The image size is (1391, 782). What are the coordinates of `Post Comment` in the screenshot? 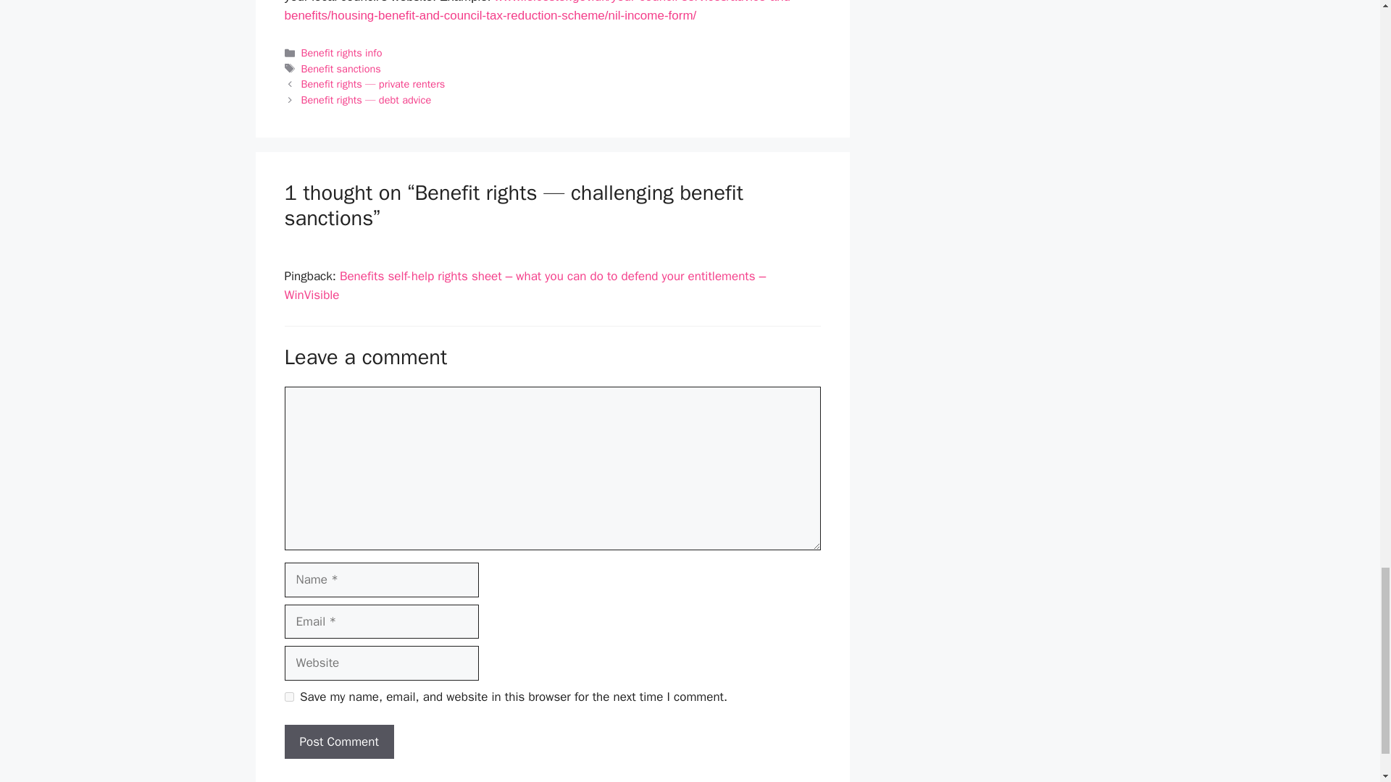 It's located at (338, 741).